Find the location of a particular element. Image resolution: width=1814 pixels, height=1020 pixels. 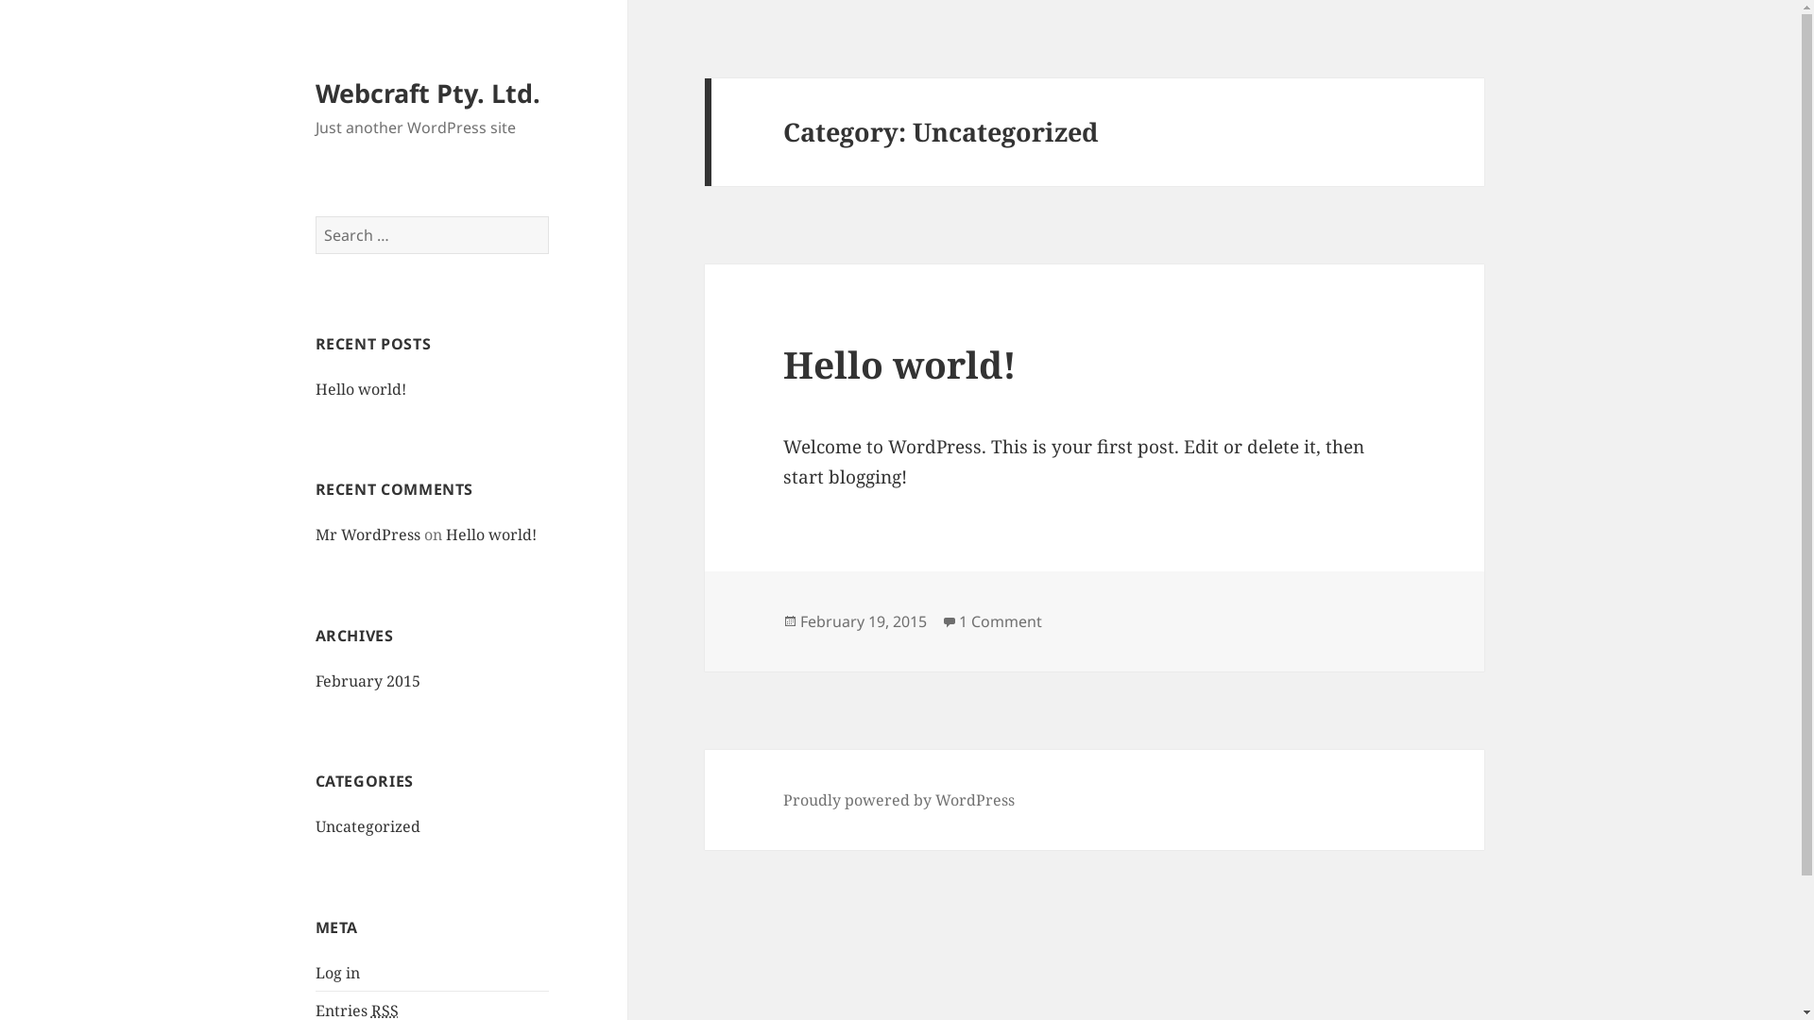

Uncategorized is located at coordinates (368, 826).